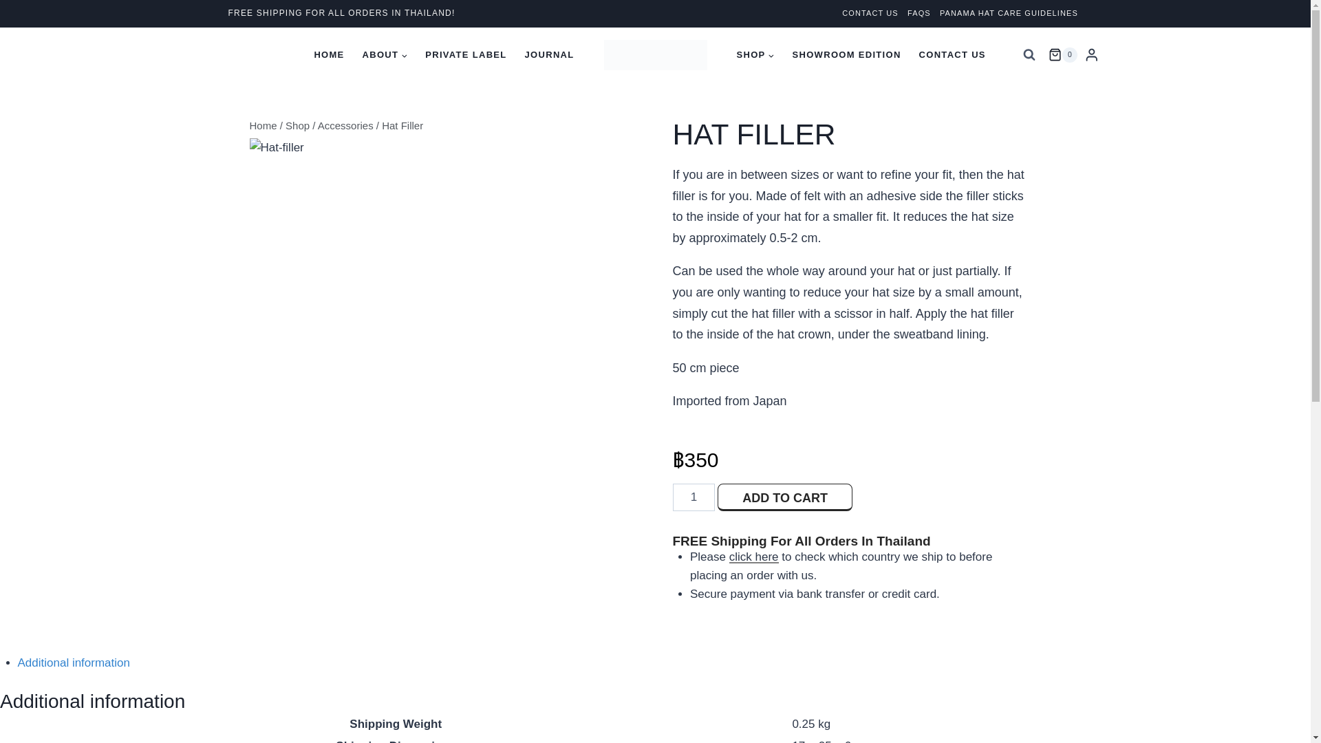 The height and width of the screenshot is (743, 1321). What do you see at coordinates (345, 125) in the screenshot?
I see `Accessories` at bounding box center [345, 125].